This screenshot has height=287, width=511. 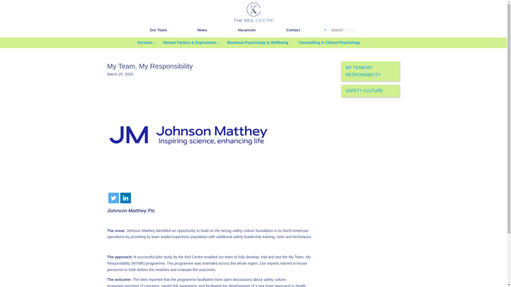 I want to click on News, so click(x=202, y=30).